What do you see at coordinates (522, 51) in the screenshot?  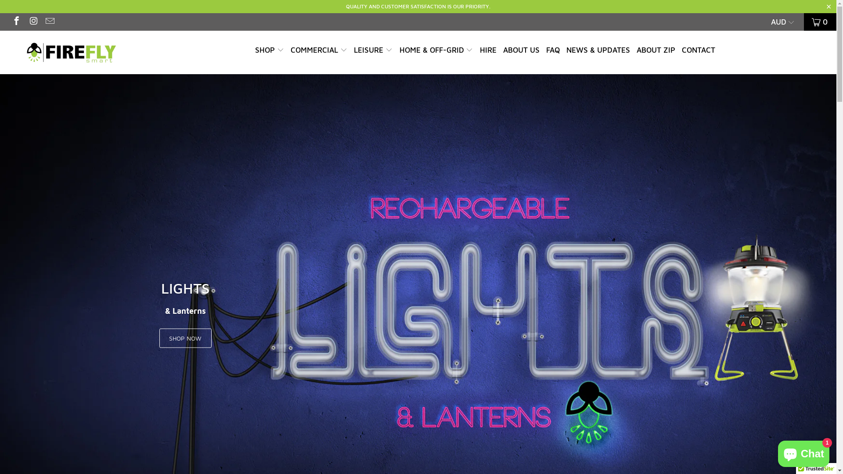 I see `ABOUT US` at bounding box center [522, 51].